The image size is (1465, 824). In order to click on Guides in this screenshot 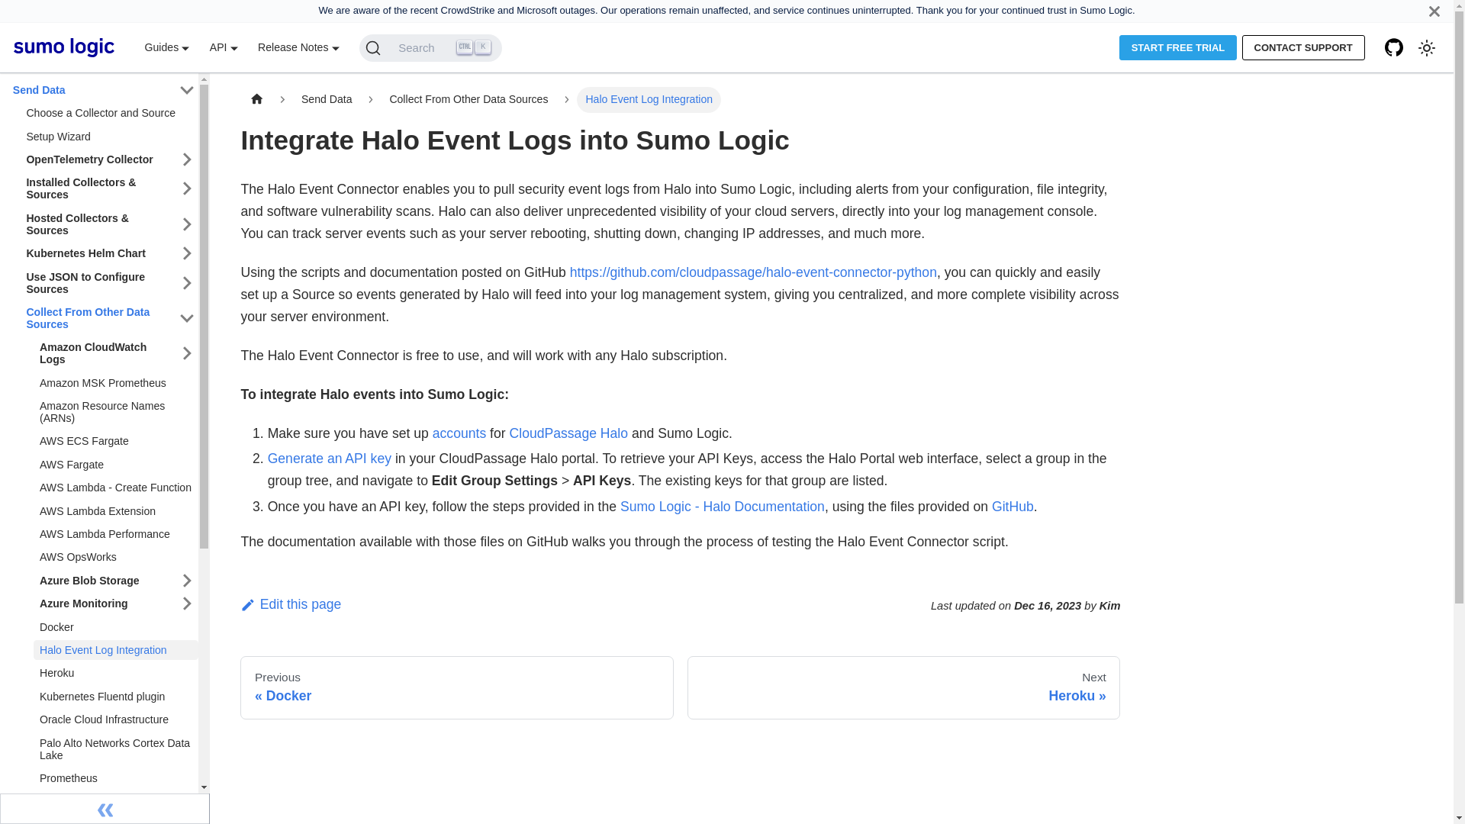, I will do `click(166, 47)`.